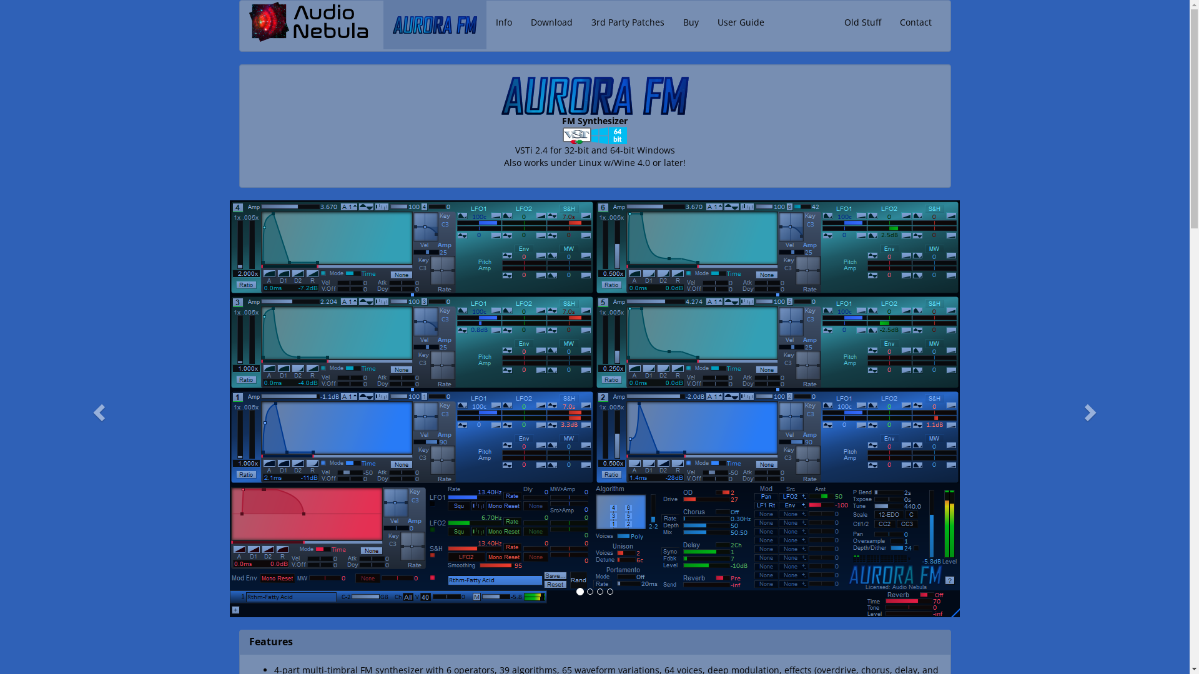 The image size is (1199, 674). Describe the element at coordinates (691, 22) in the screenshot. I see `Buy` at that location.